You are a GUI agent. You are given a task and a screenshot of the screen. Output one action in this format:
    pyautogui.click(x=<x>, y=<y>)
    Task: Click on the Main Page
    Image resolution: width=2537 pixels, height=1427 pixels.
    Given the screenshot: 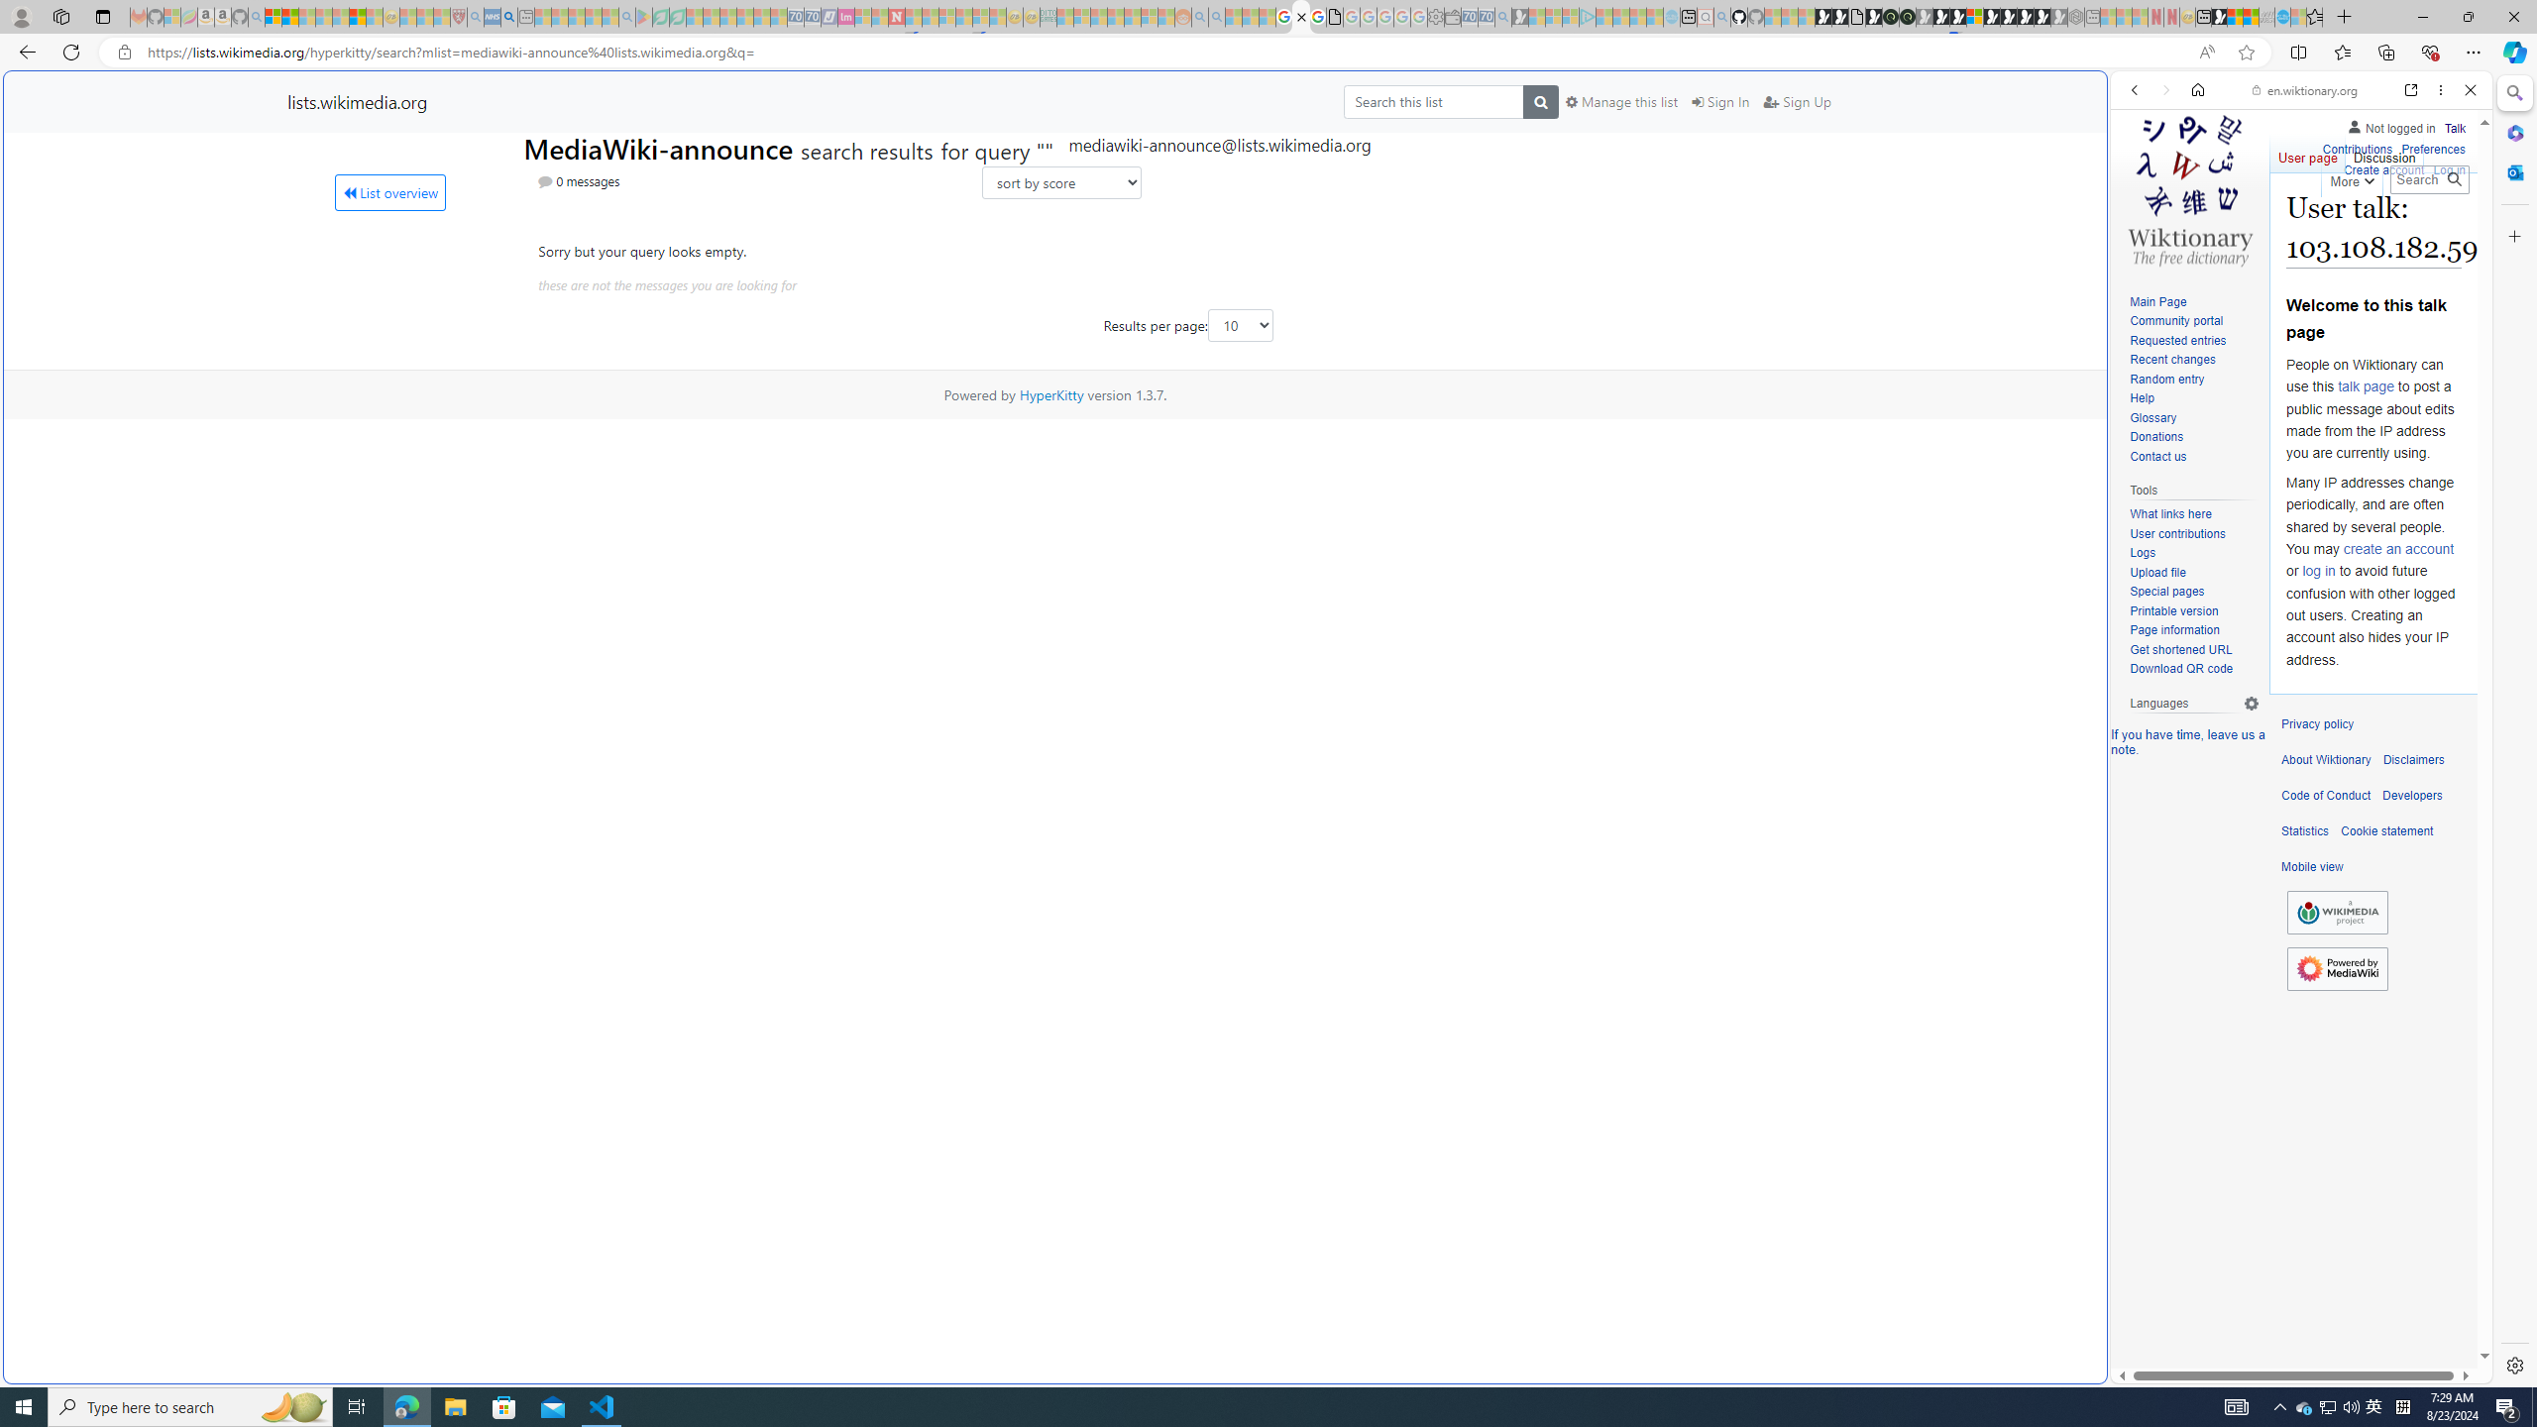 What is the action you would take?
    pyautogui.click(x=2194, y=302)
    